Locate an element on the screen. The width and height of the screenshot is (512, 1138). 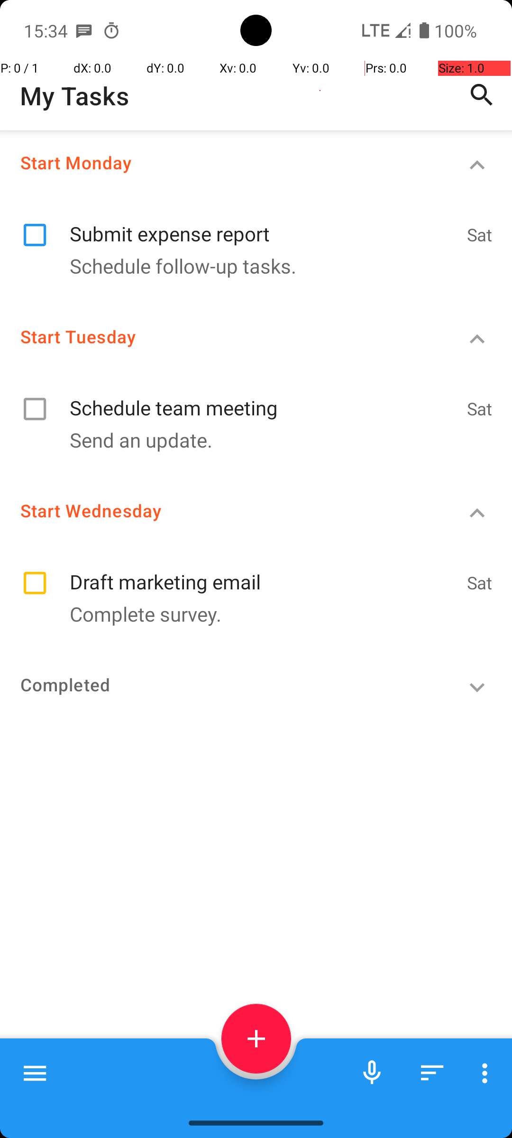
Completed is located at coordinates (221, 685).